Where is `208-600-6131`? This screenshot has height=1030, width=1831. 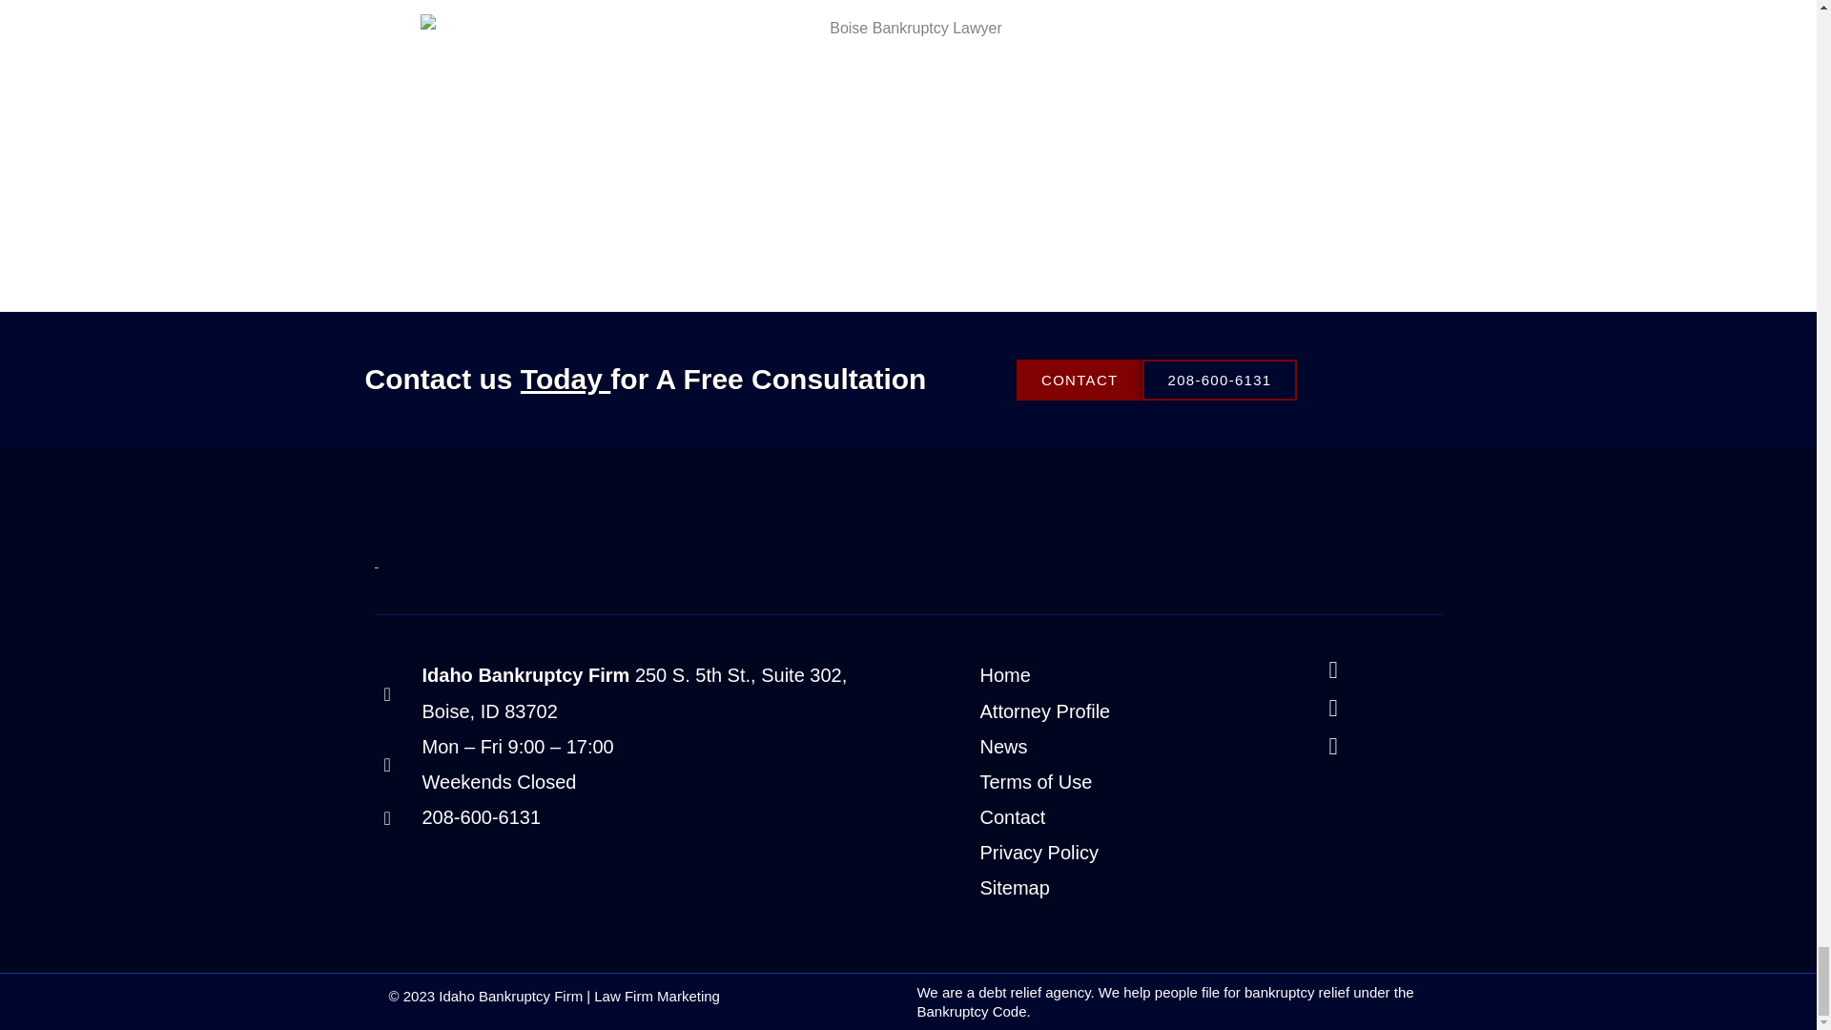 208-600-6131 is located at coordinates (641, 817).